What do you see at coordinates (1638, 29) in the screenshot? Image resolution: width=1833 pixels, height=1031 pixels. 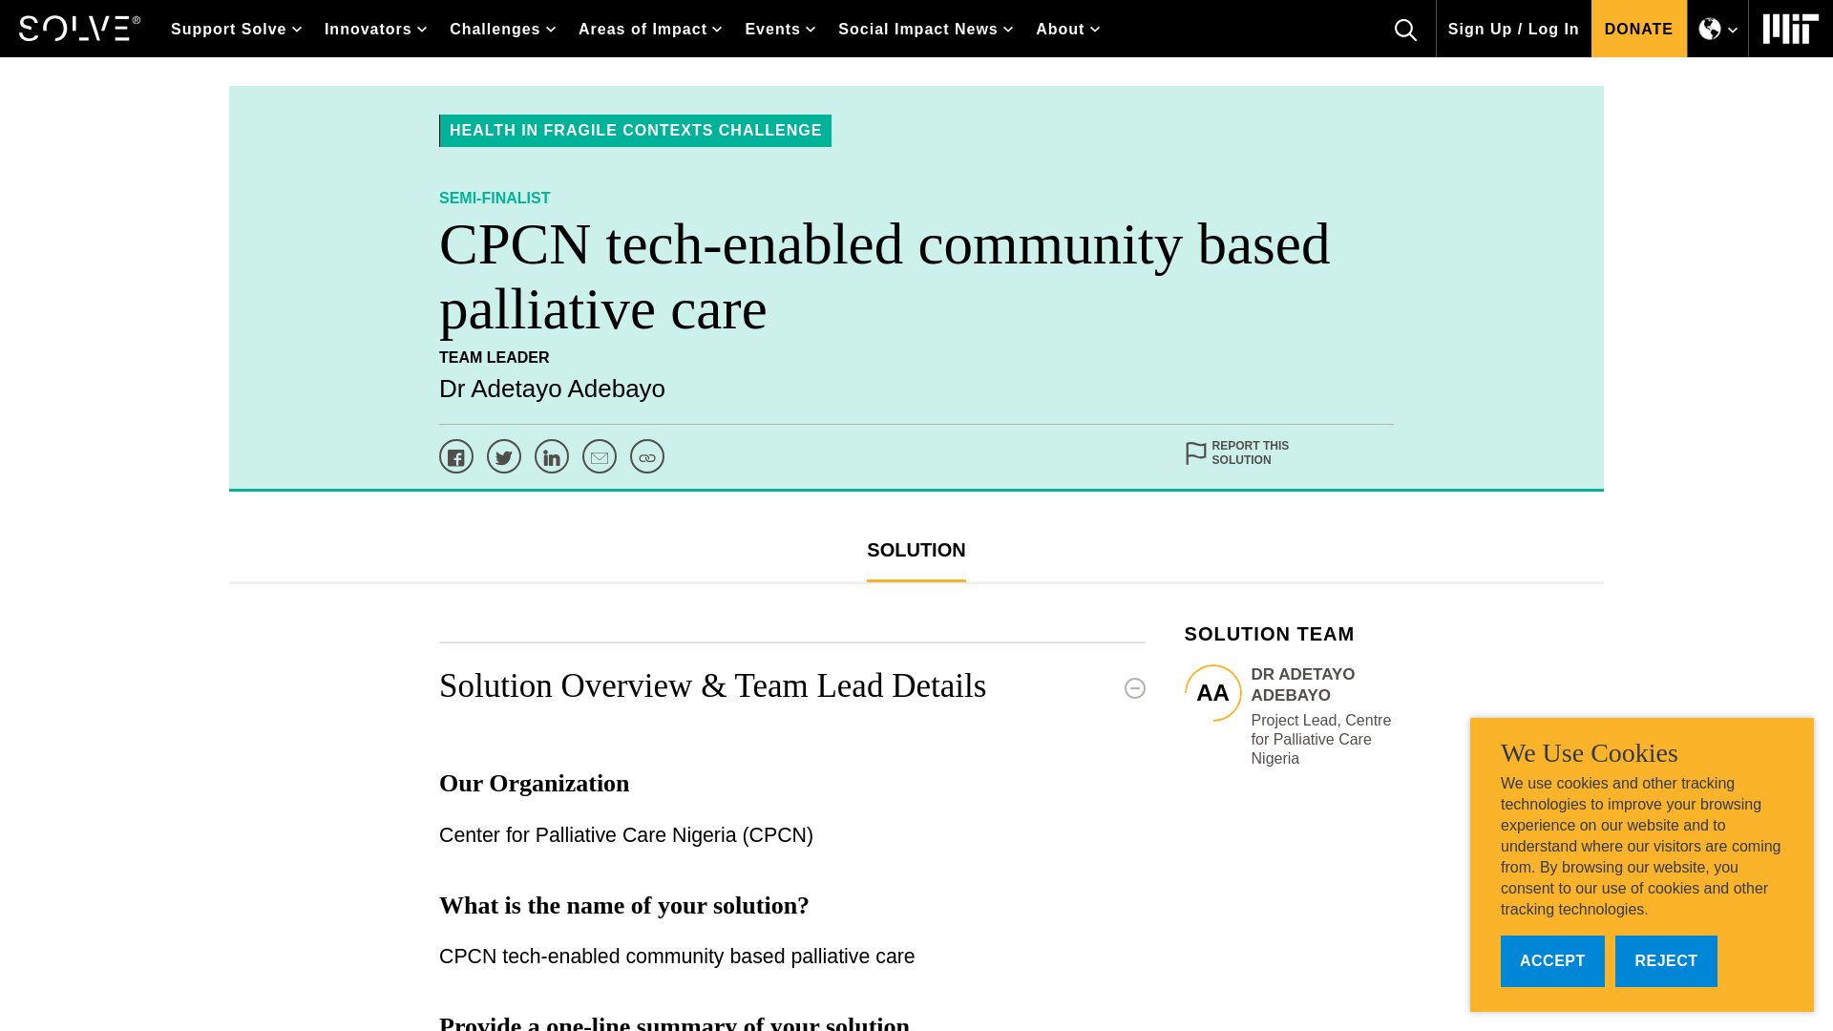 I see `DONATE` at bounding box center [1638, 29].